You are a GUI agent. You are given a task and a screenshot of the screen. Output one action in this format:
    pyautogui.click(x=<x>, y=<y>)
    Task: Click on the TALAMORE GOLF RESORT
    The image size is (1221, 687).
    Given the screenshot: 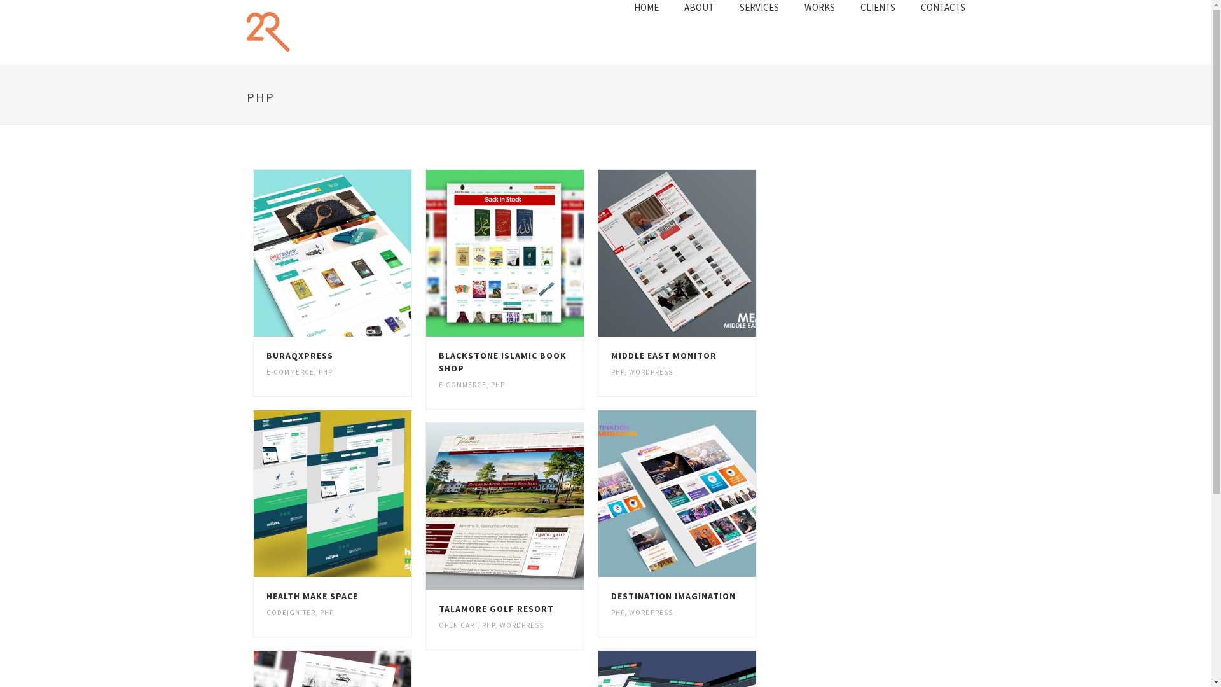 What is the action you would take?
    pyautogui.click(x=496, y=609)
    